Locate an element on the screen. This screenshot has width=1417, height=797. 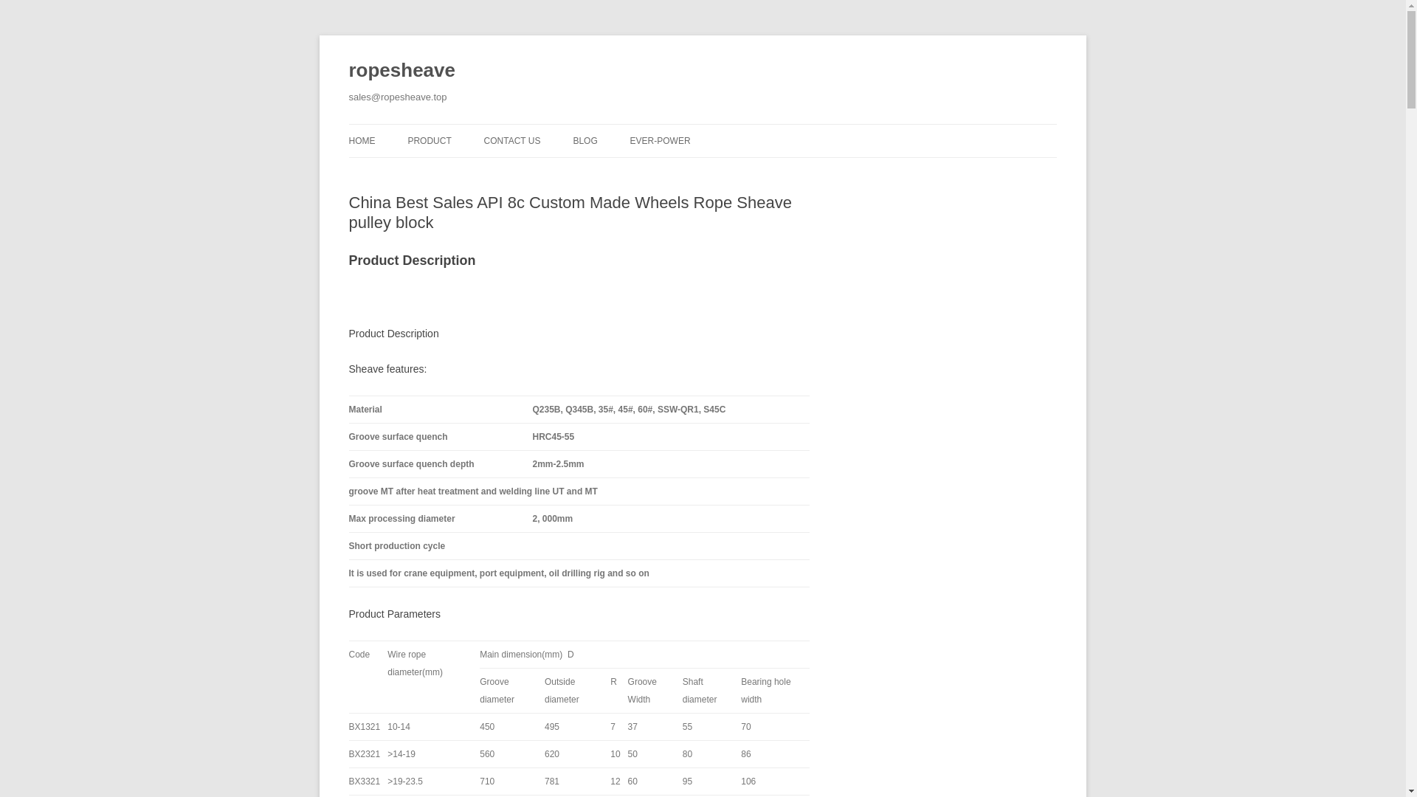
PRODUCT is located at coordinates (429, 140).